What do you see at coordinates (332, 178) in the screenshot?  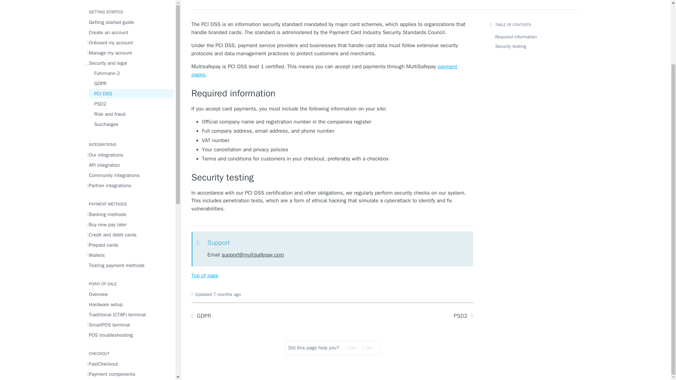 I see `Security testing` at bounding box center [332, 178].